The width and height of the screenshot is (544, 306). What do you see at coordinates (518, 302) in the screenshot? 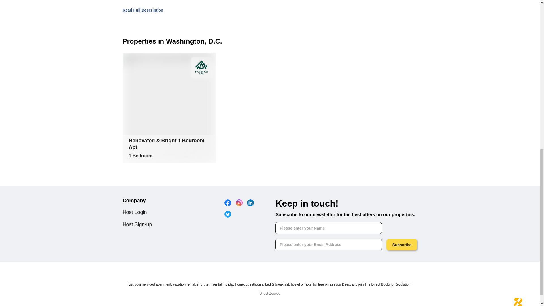
I see `Powered by Zeevou` at bounding box center [518, 302].